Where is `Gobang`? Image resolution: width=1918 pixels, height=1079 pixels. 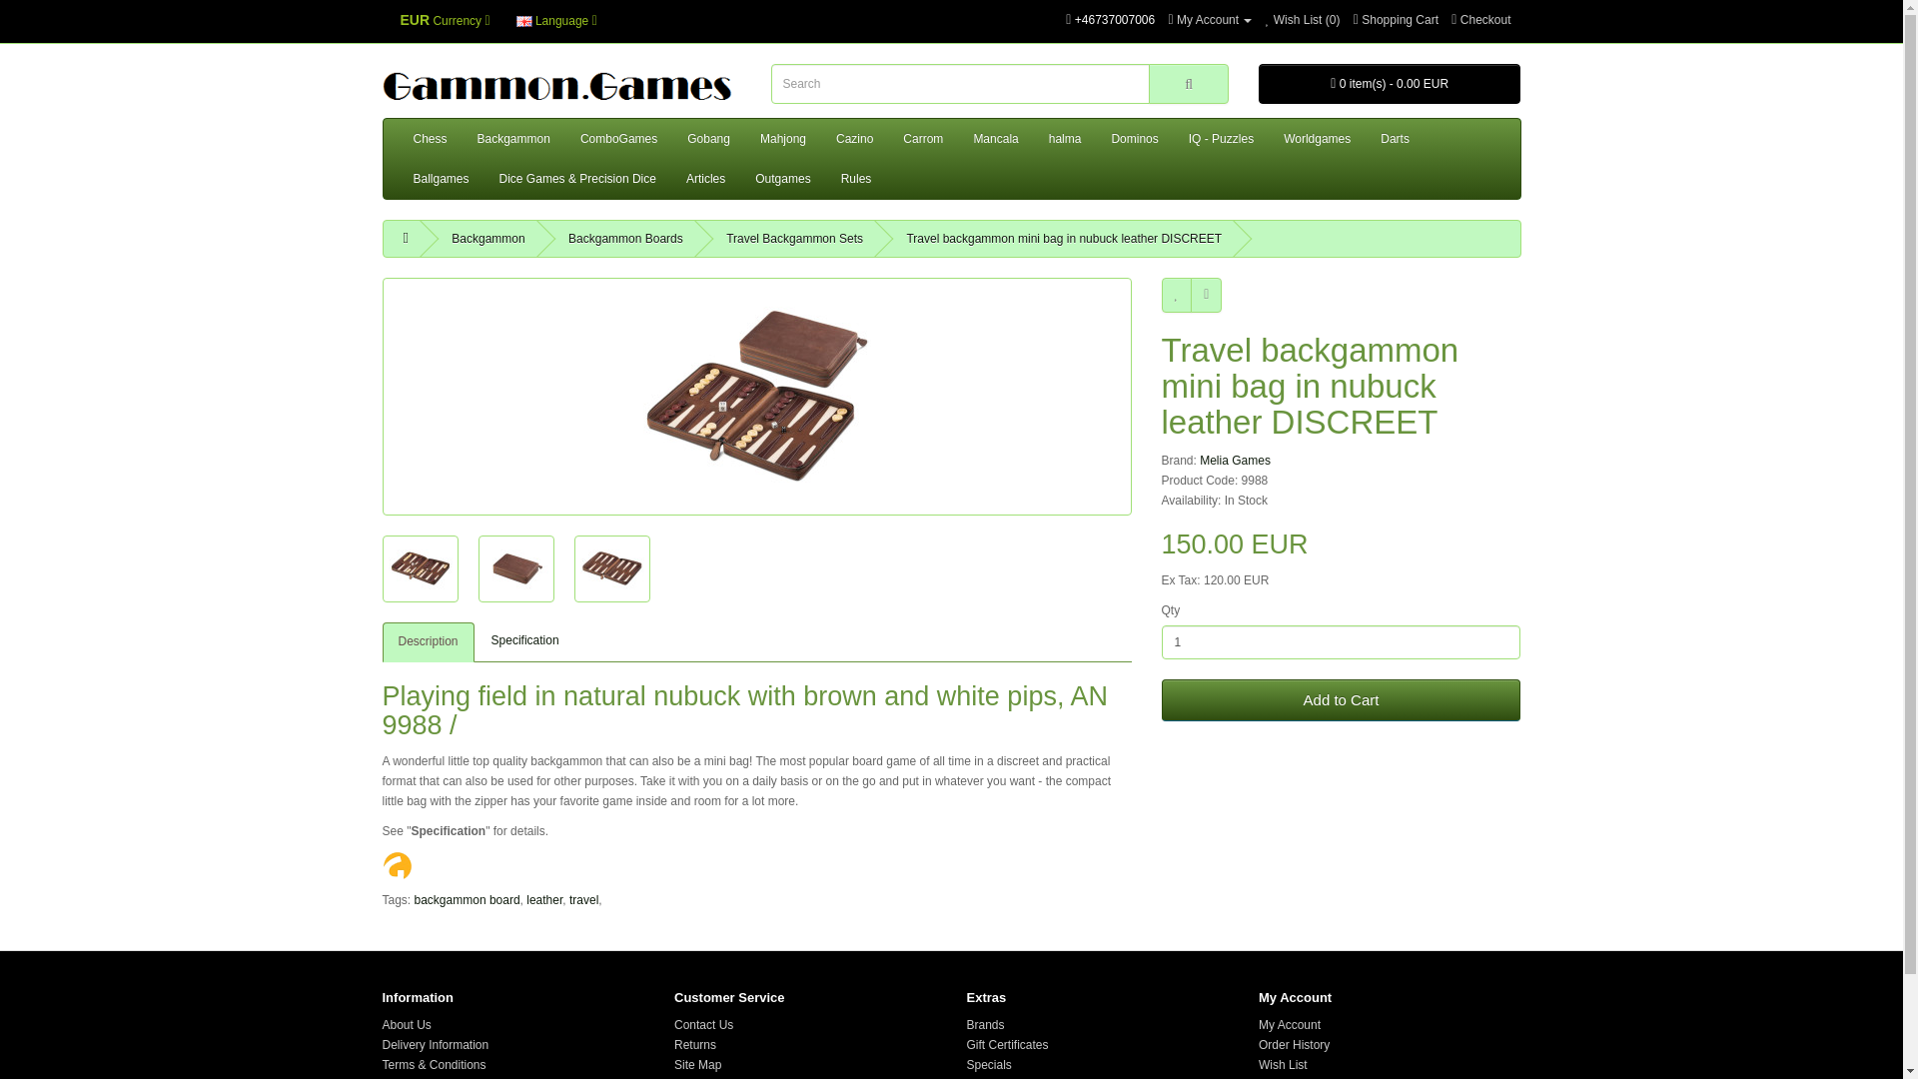 Gobang is located at coordinates (709, 138).